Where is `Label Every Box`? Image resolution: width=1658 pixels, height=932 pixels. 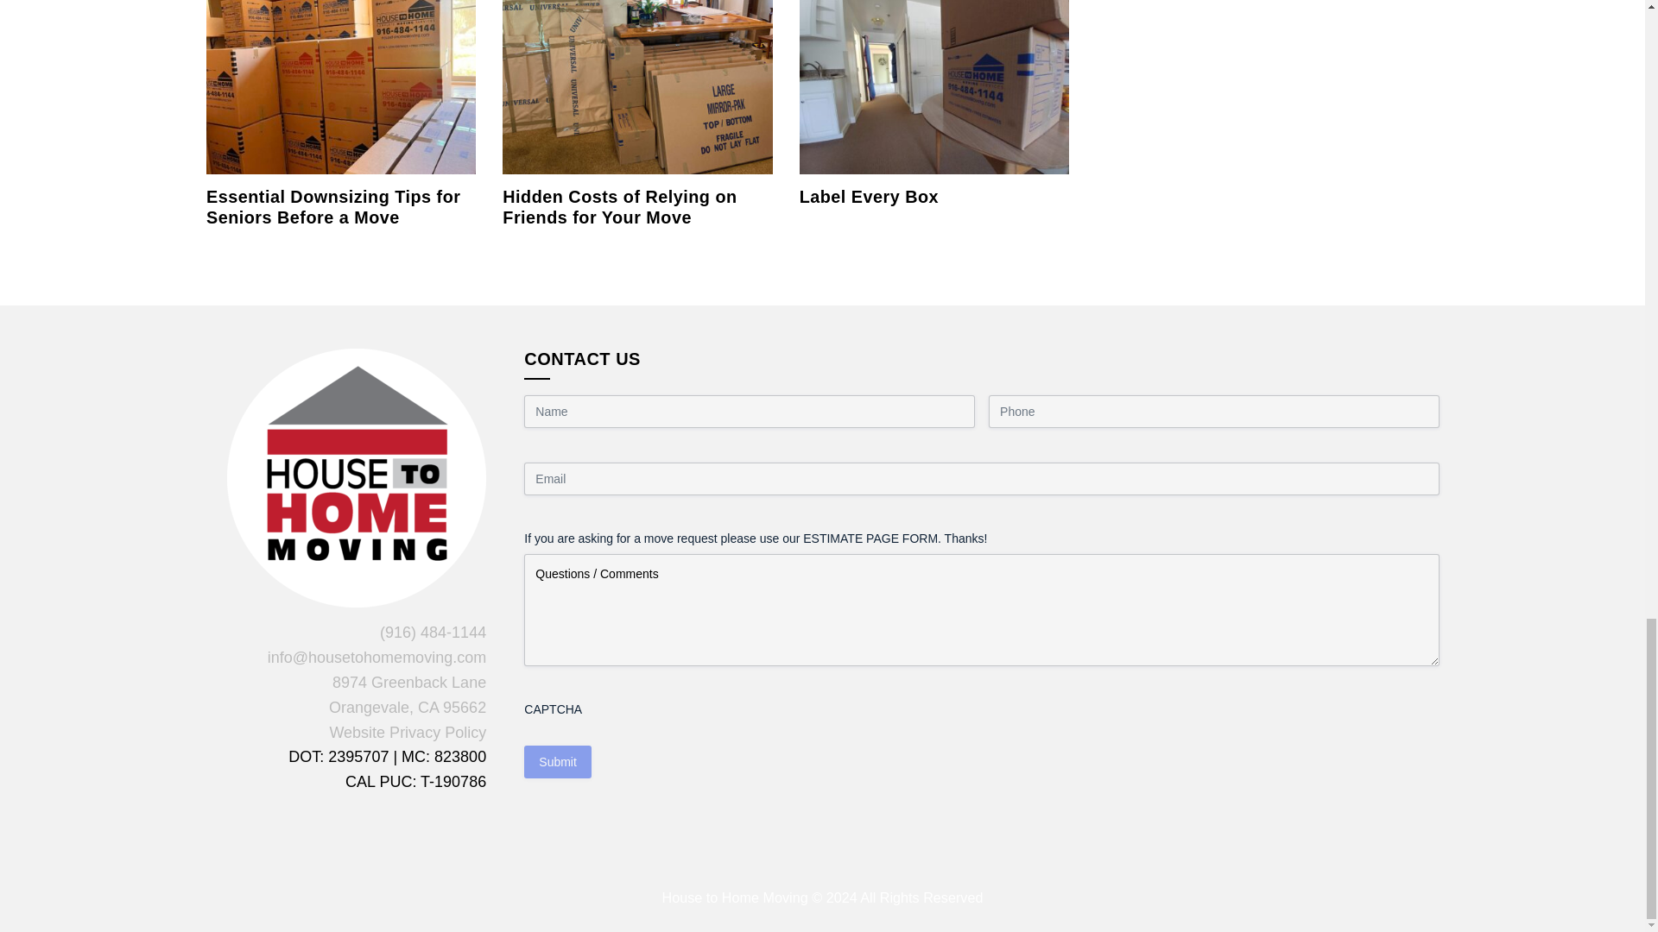
Label Every Box is located at coordinates (869, 197).